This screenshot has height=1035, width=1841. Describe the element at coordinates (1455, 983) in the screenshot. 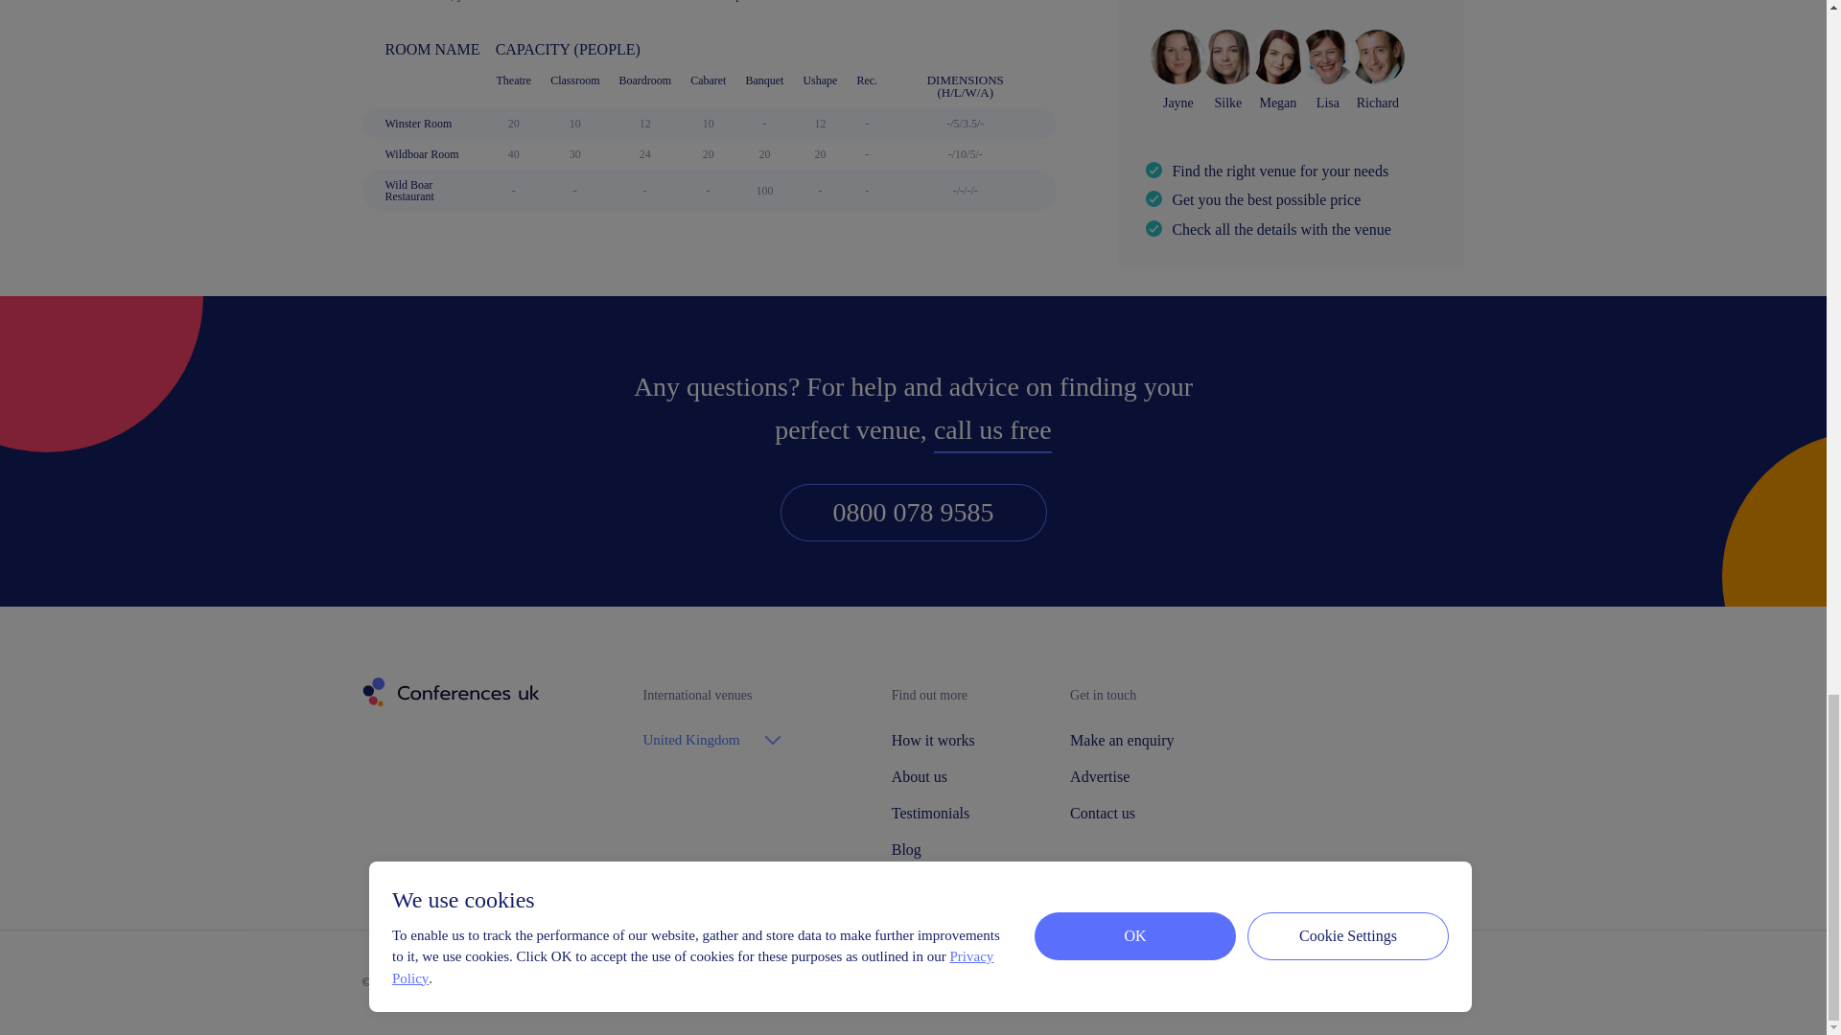

I see `Find us on LinkedIn` at that location.